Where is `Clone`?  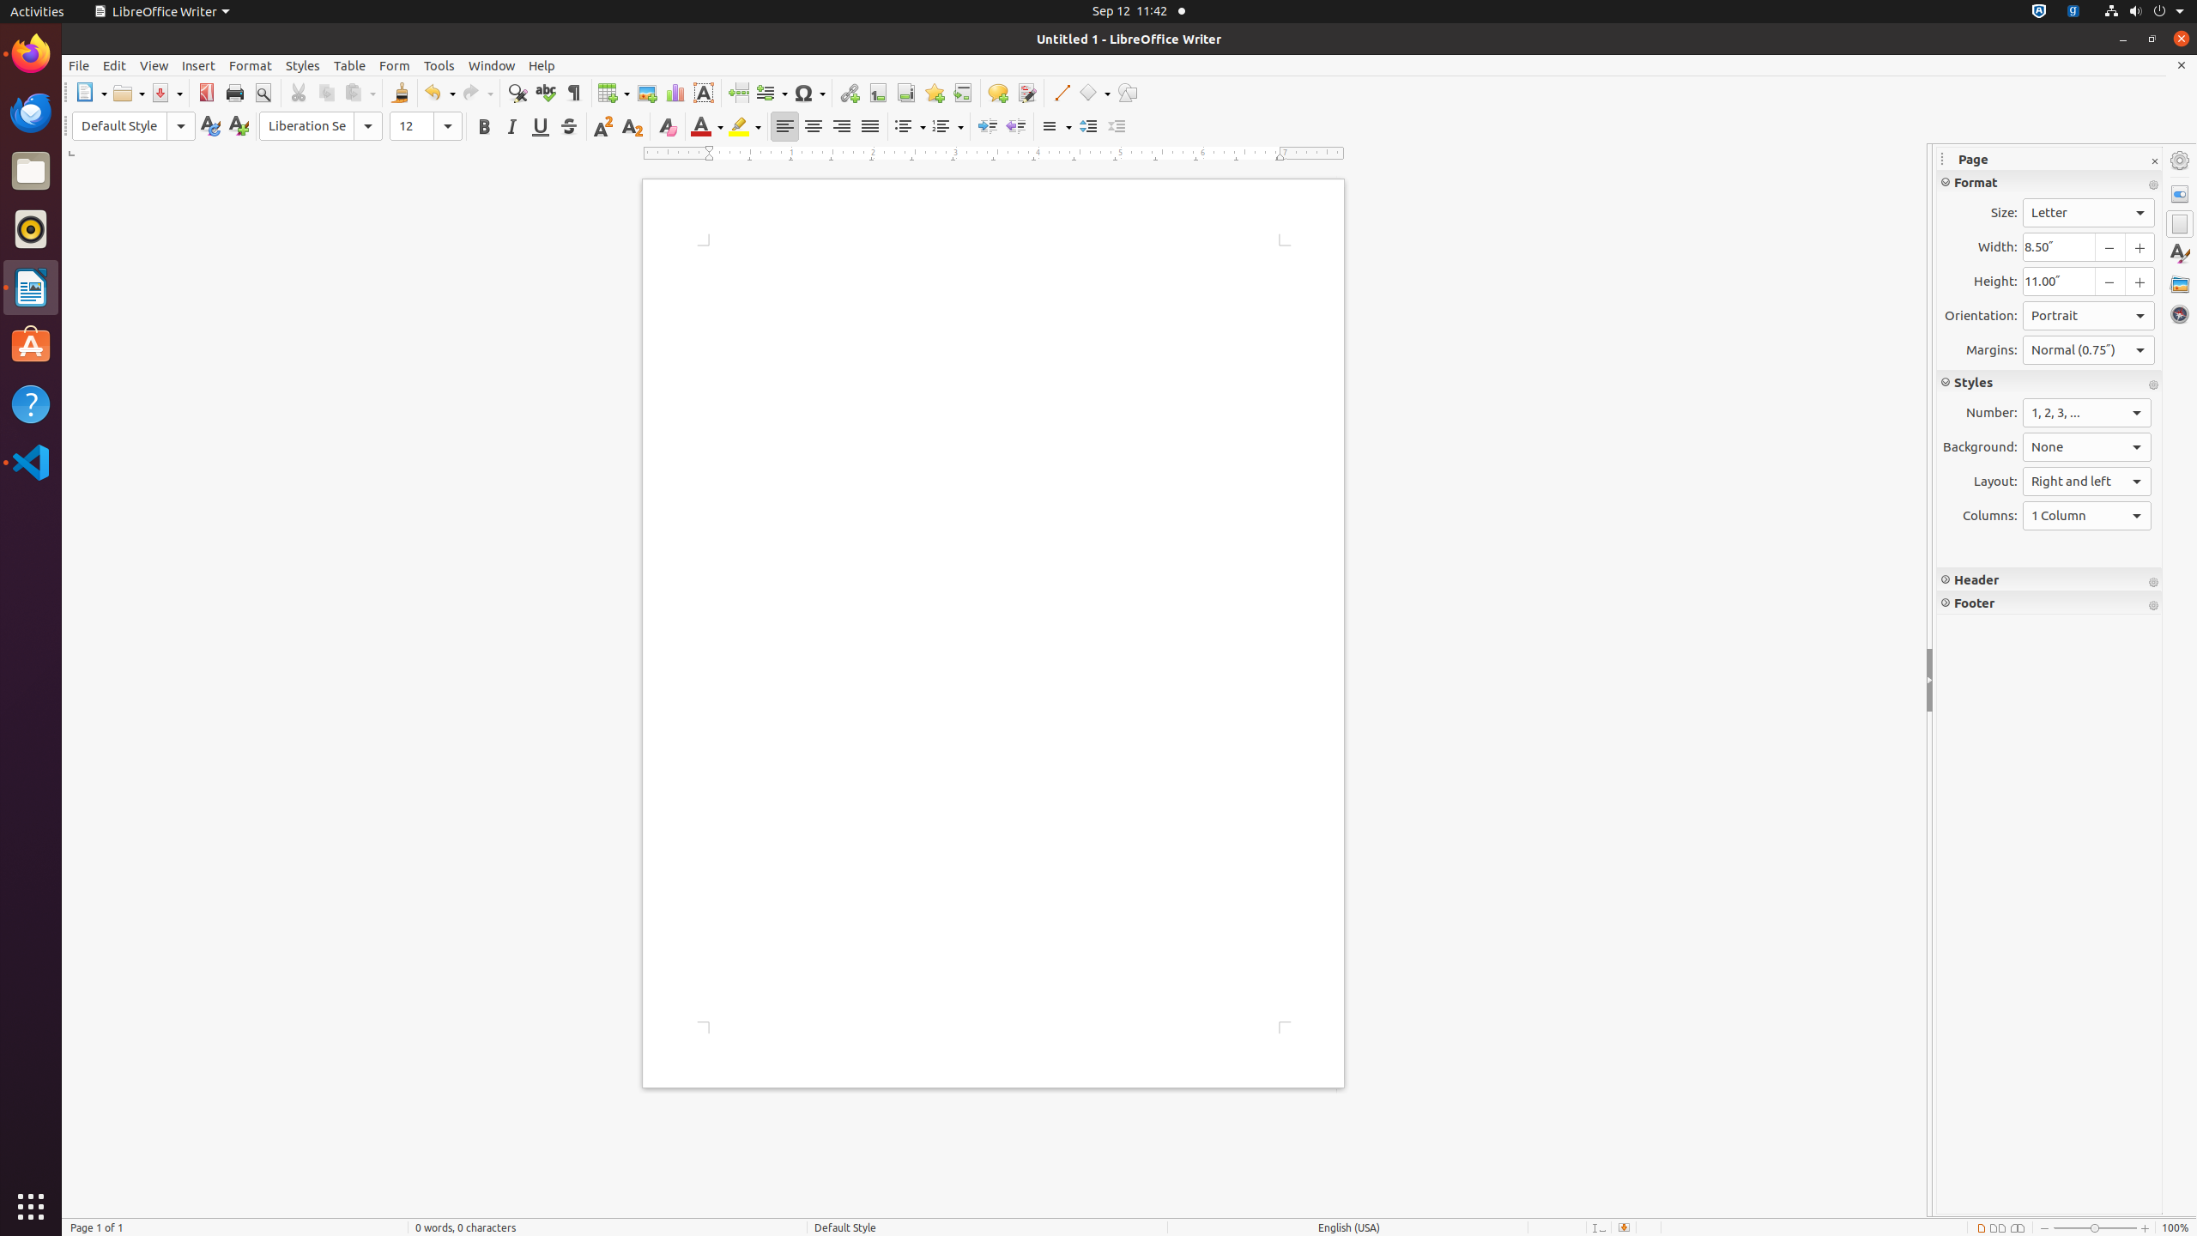 Clone is located at coordinates (400, 93).